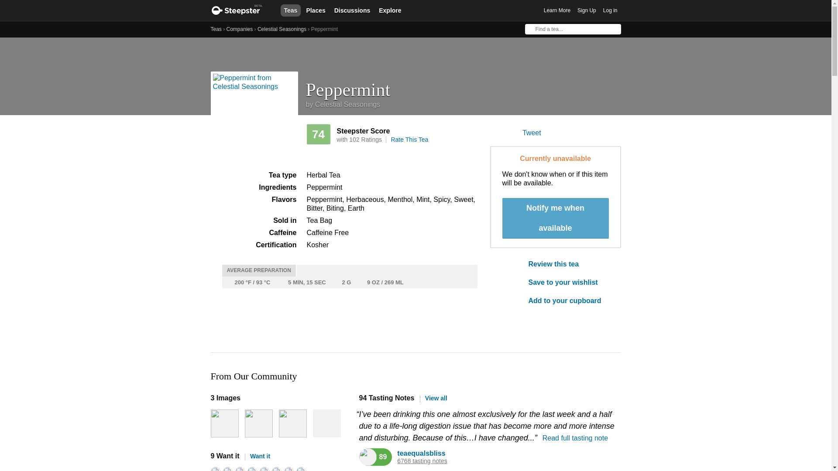  I want to click on Steepster, so click(241, 10).